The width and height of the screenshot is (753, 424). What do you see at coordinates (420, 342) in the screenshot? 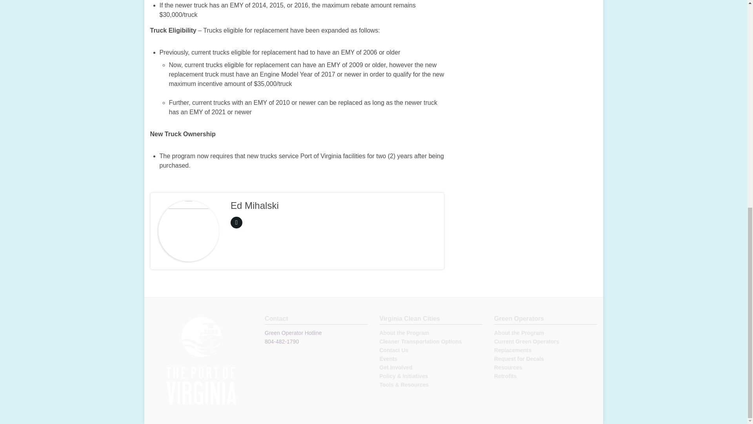
I see `Cleaner Transportation Options` at bounding box center [420, 342].